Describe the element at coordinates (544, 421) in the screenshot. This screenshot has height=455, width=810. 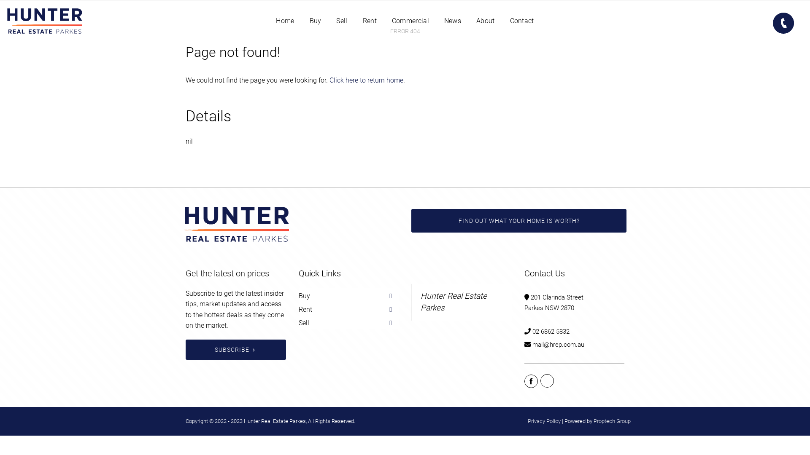
I see `Privacy Policy` at that location.